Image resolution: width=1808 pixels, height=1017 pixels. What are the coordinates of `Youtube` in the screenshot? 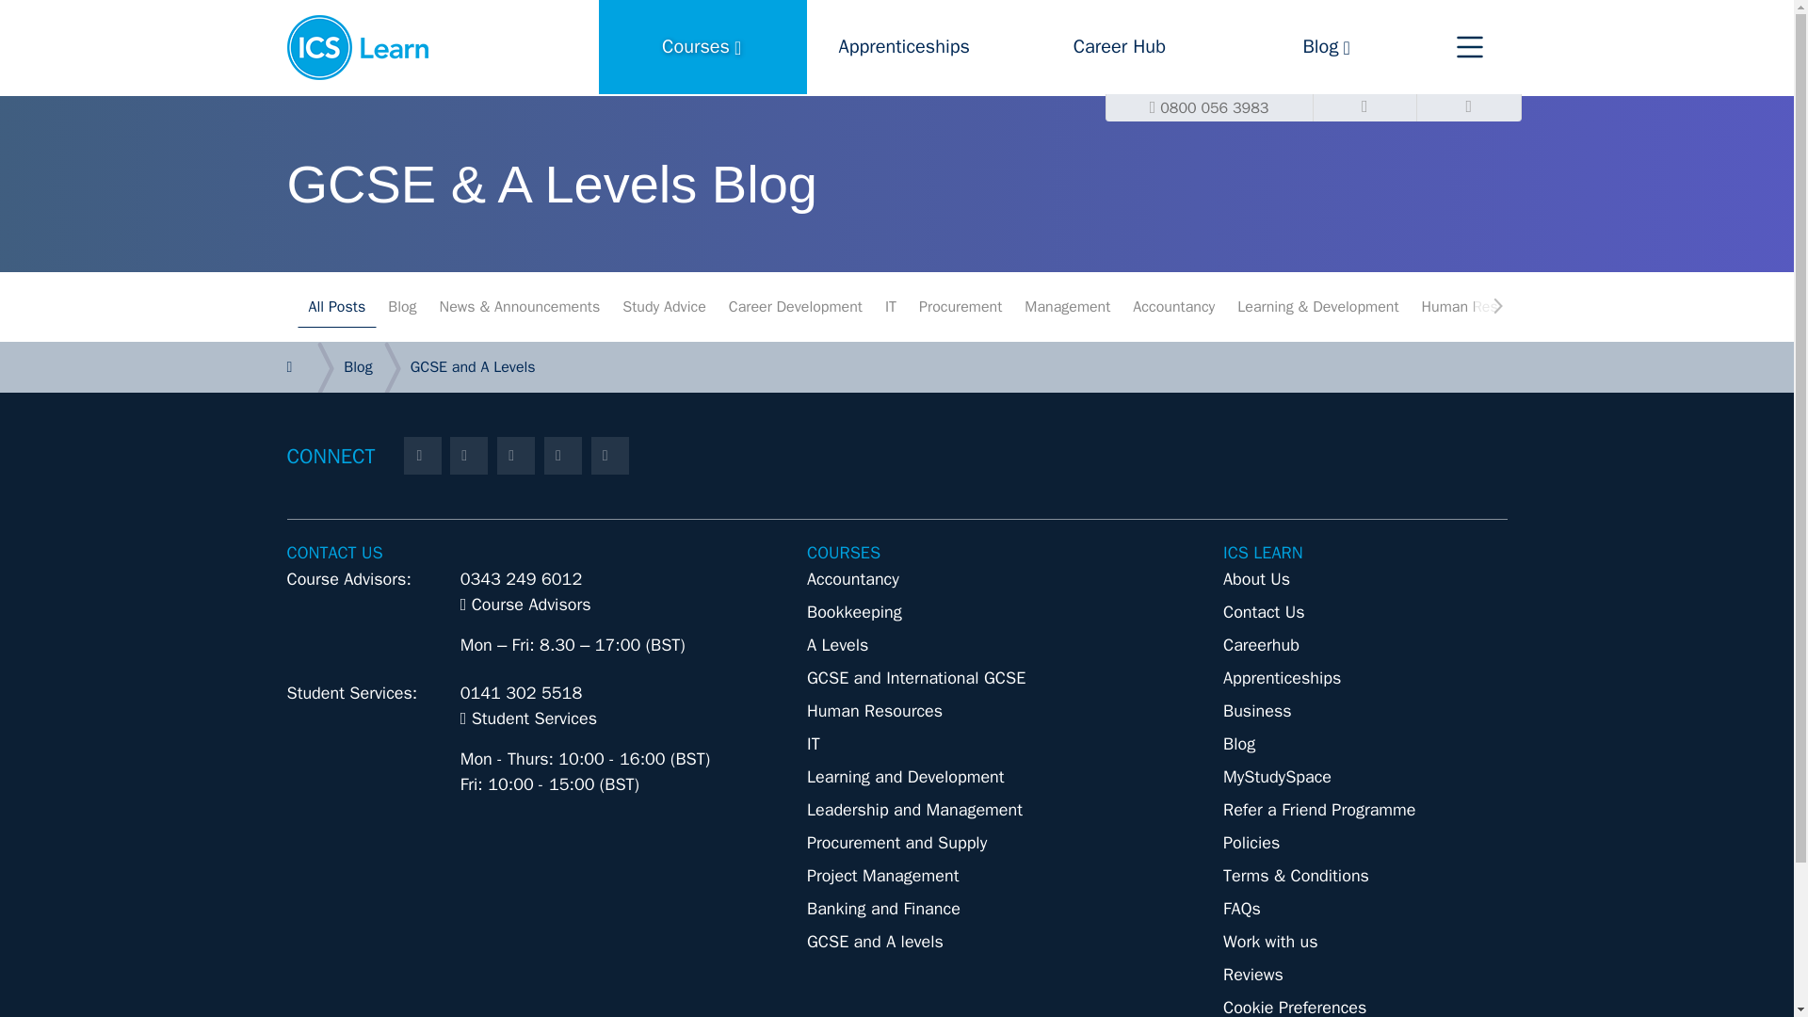 It's located at (896, 367).